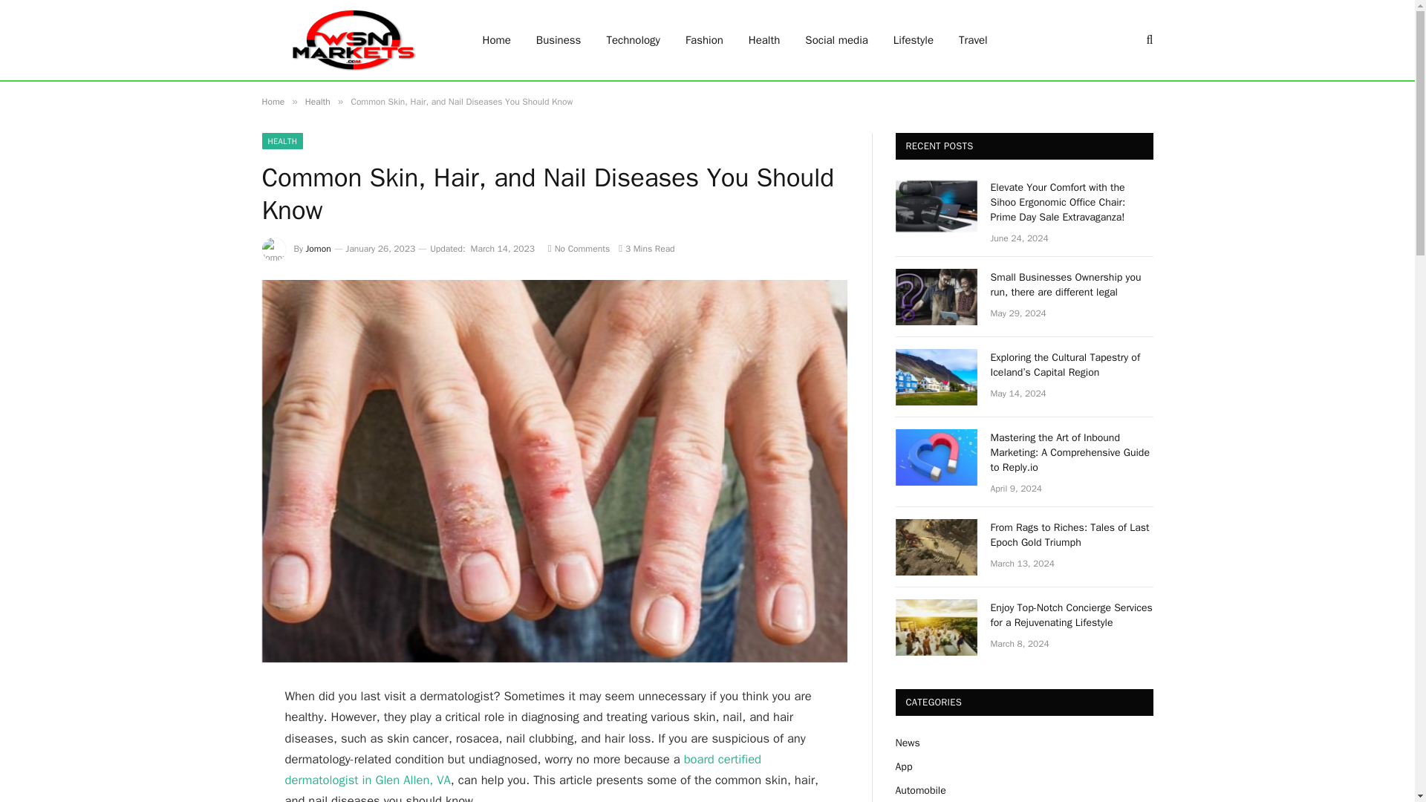 This screenshot has width=1426, height=802. I want to click on Health, so click(318, 101).